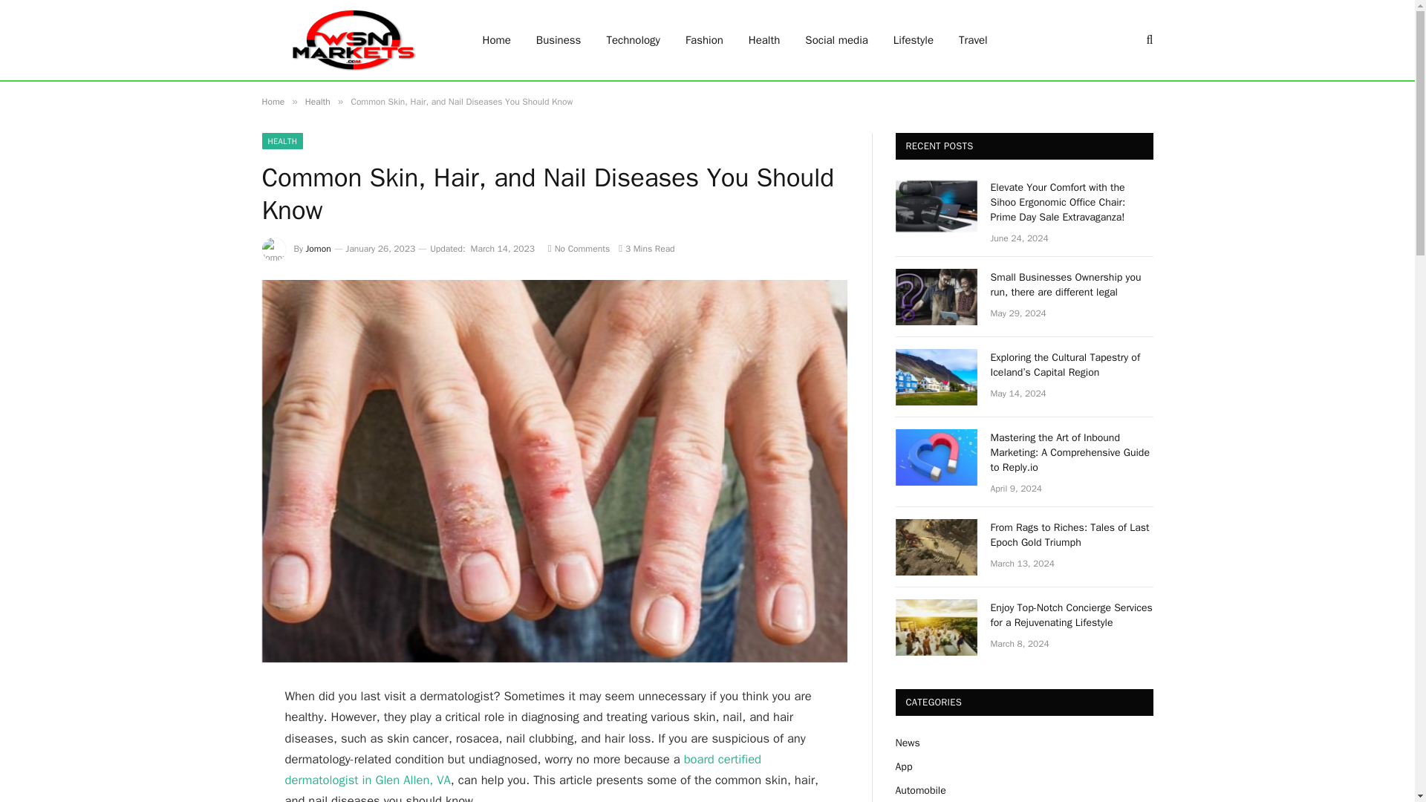 This screenshot has width=1426, height=802. I want to click on Health, so click(318, 101).